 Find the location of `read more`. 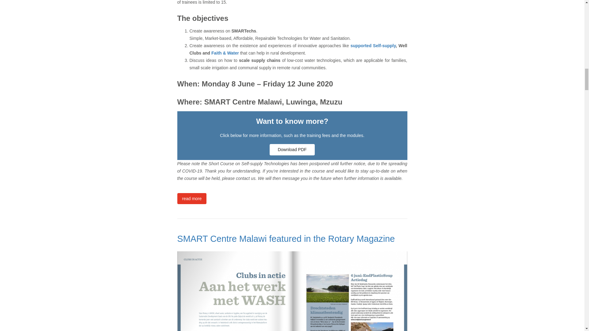

read more is located at coordinates (192, 199).